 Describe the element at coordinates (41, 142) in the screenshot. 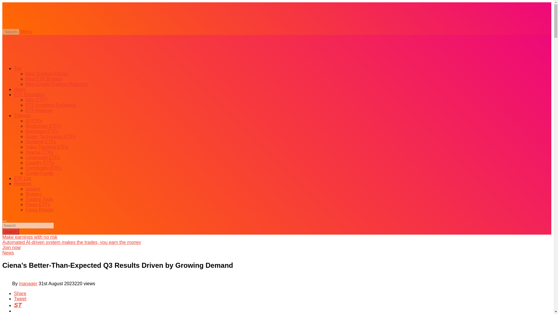

I see `Dividend ETFs` at that location.